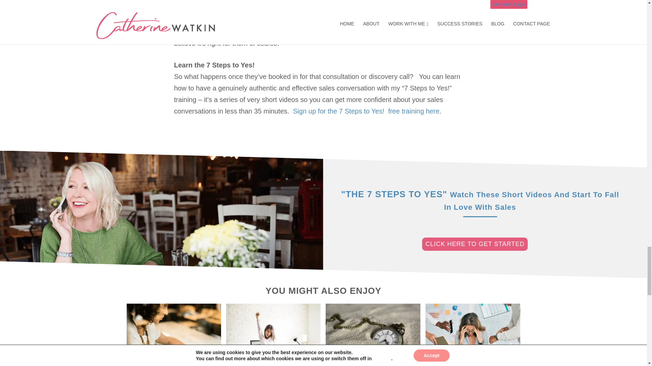  Describe the element at coordinates (174, 335) in the screenshot. I see `How to Set the Right Price for your Services` at that location.